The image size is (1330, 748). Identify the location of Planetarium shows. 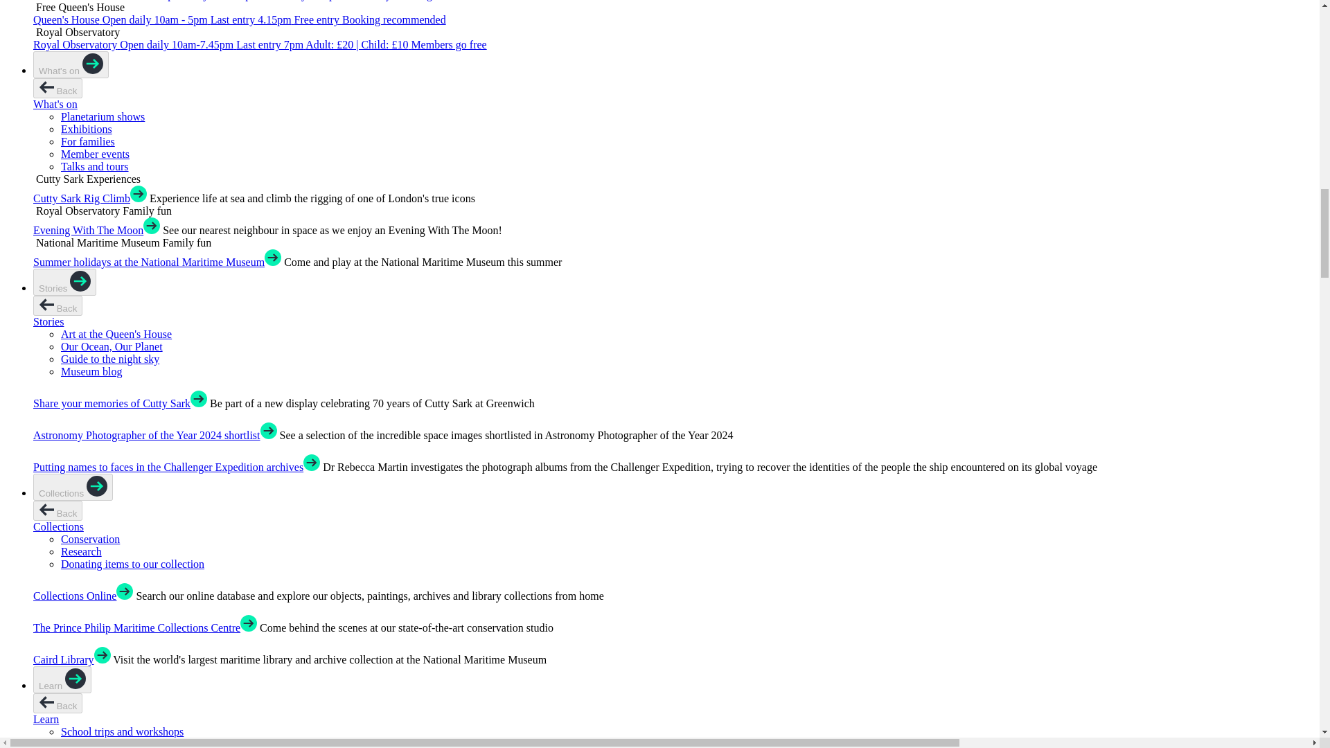
(103, 116).